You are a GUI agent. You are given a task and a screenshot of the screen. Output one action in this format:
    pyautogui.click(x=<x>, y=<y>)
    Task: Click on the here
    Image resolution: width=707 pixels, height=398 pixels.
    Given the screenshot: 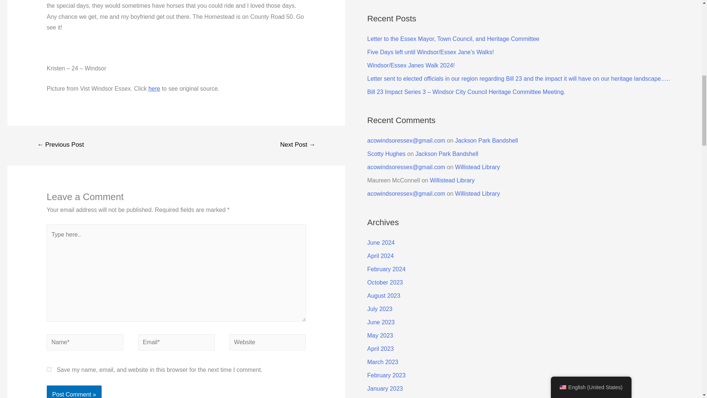 What is the action you would take?
    pyautogui.click(x=154, y=88)
    